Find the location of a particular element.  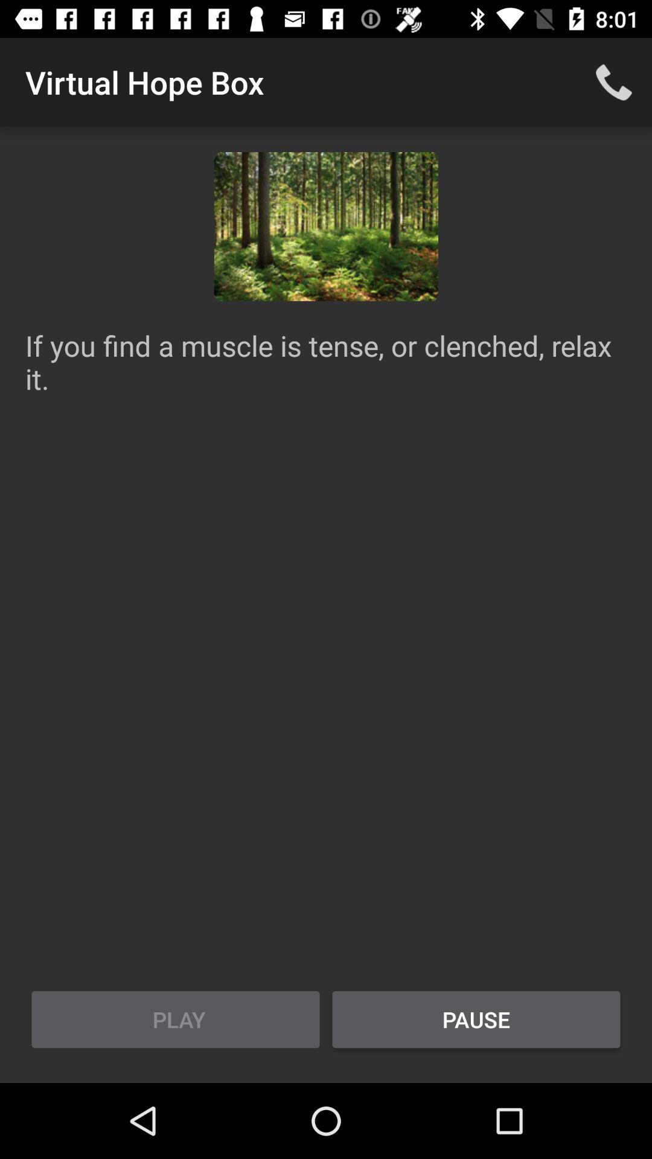

turn on icon next to virtual hope box item is located at coordinates (613, 82).